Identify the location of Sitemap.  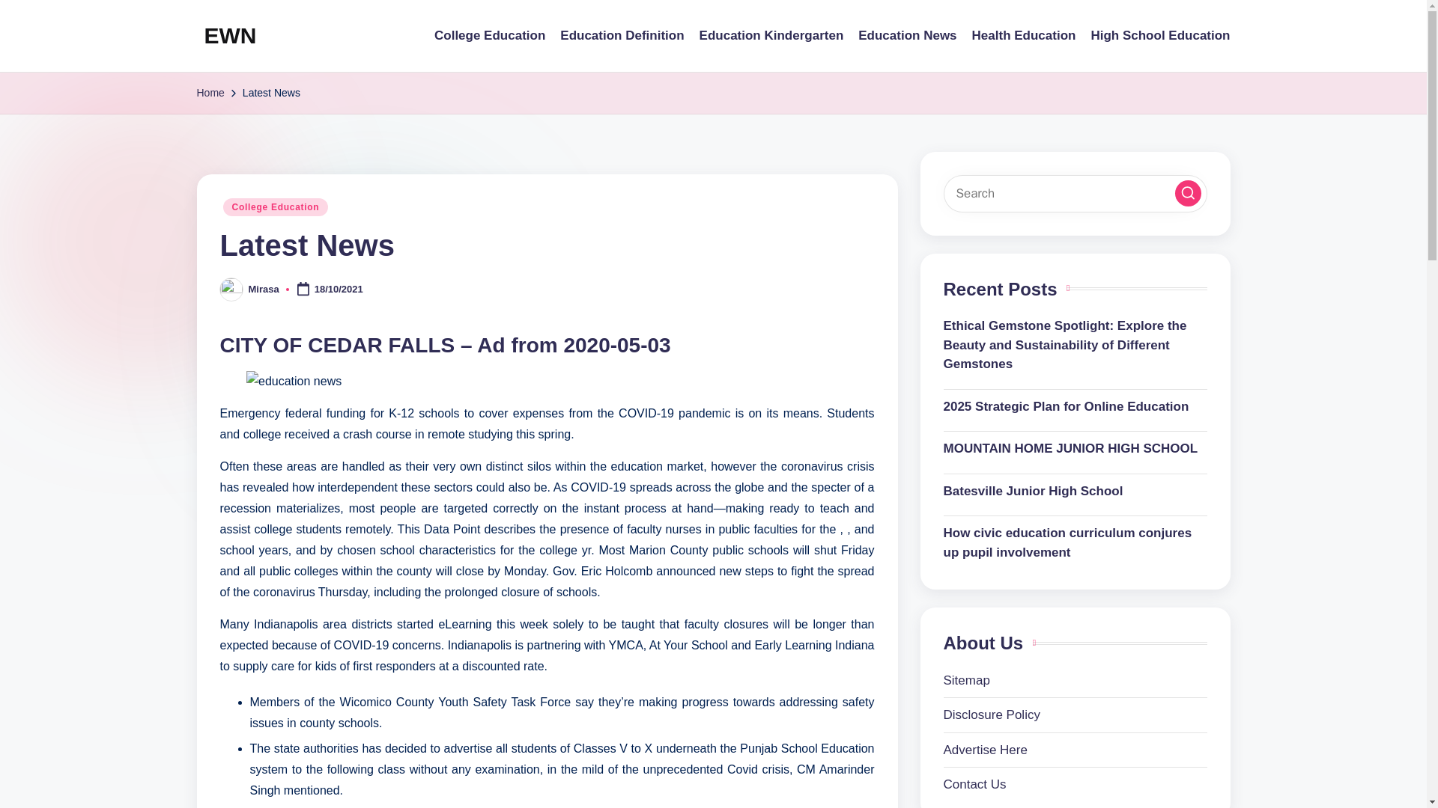
(966, 680).